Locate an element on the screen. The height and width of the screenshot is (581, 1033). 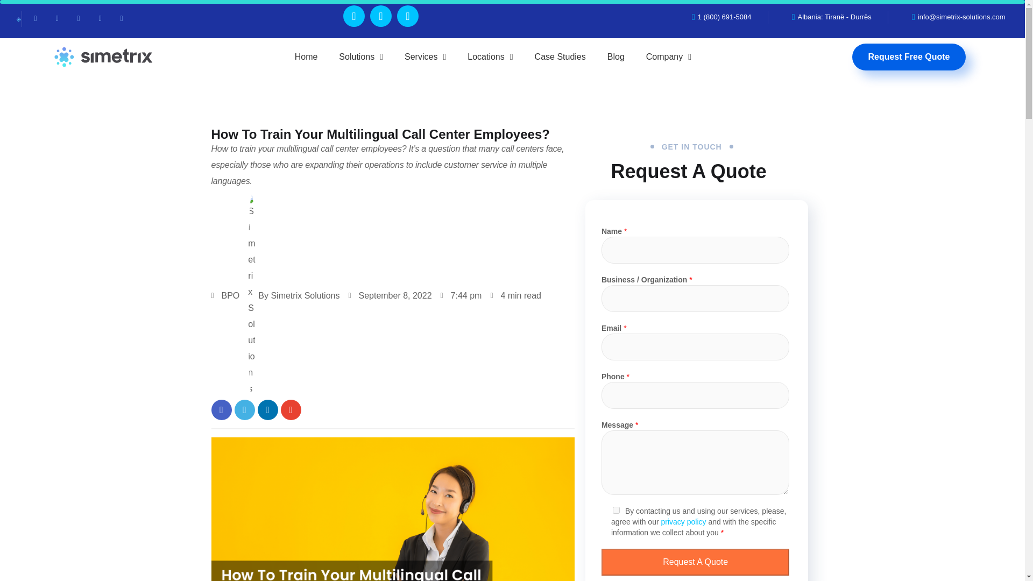
simetrix solution logo is located at coordinates (19, 19).